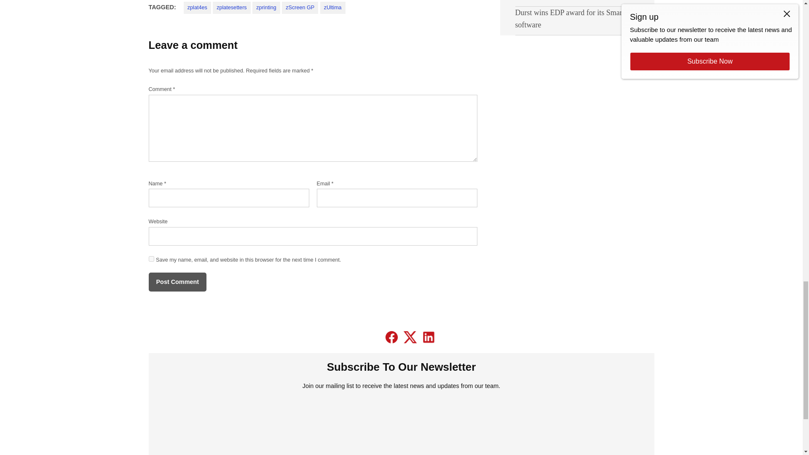  What do you see at coordinates (151, 259) in the screenshot?
I see `yes` at bounding box center [151, 259].